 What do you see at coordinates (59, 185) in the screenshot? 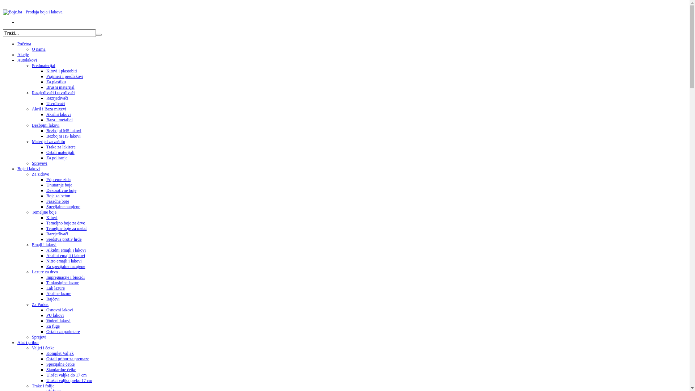
I see `Unutarnje boje` at bounding box center [59, 185].